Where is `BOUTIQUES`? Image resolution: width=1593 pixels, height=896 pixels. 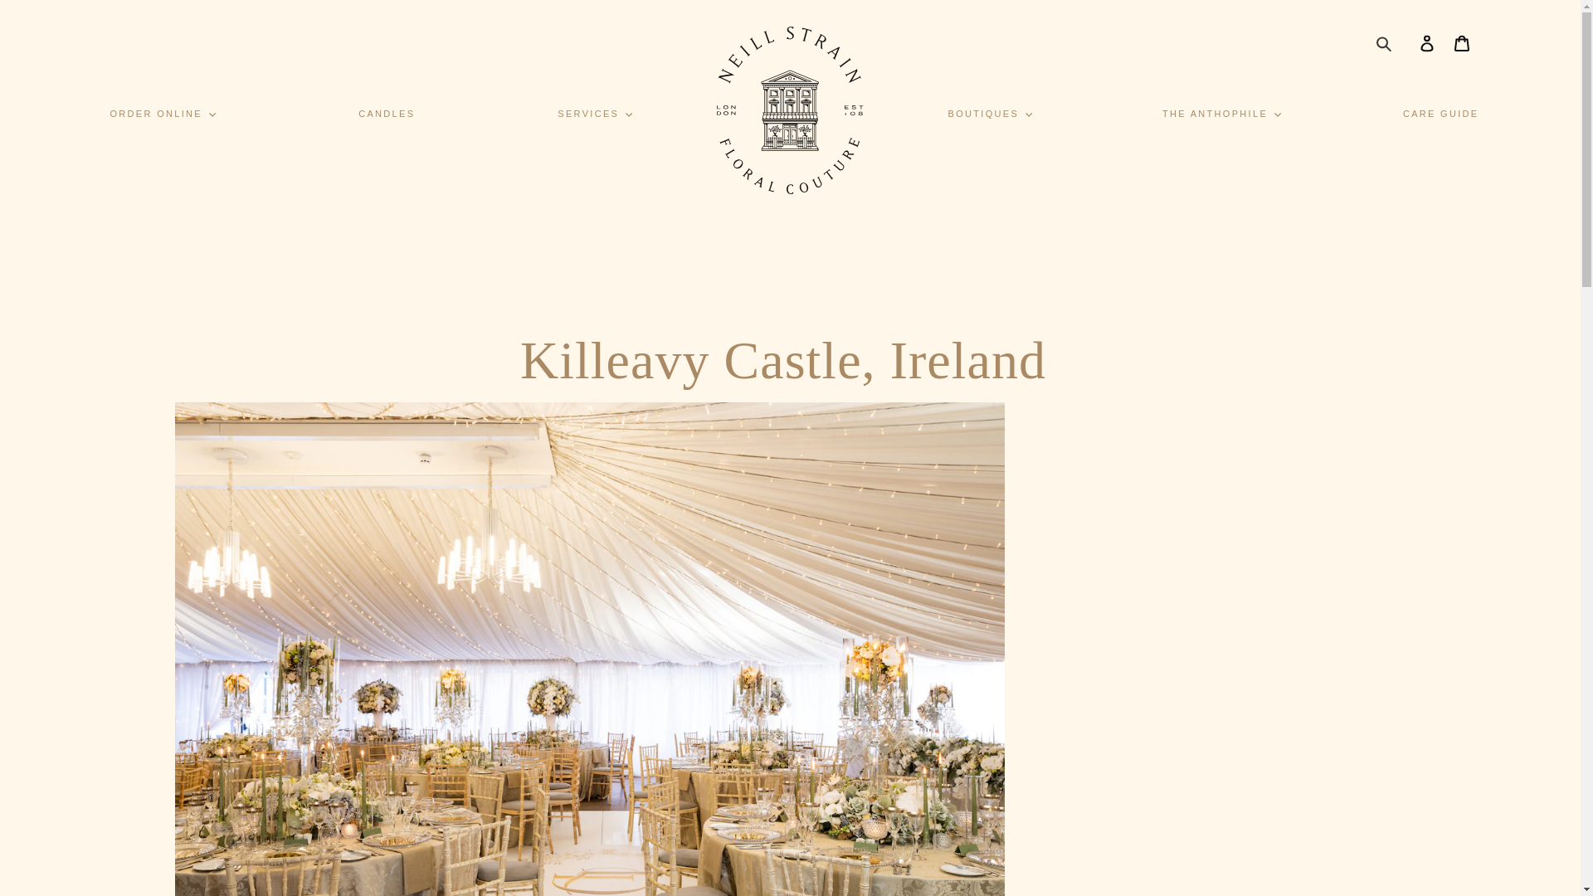 BOUTIQUES is located at coordinates (989, 113).